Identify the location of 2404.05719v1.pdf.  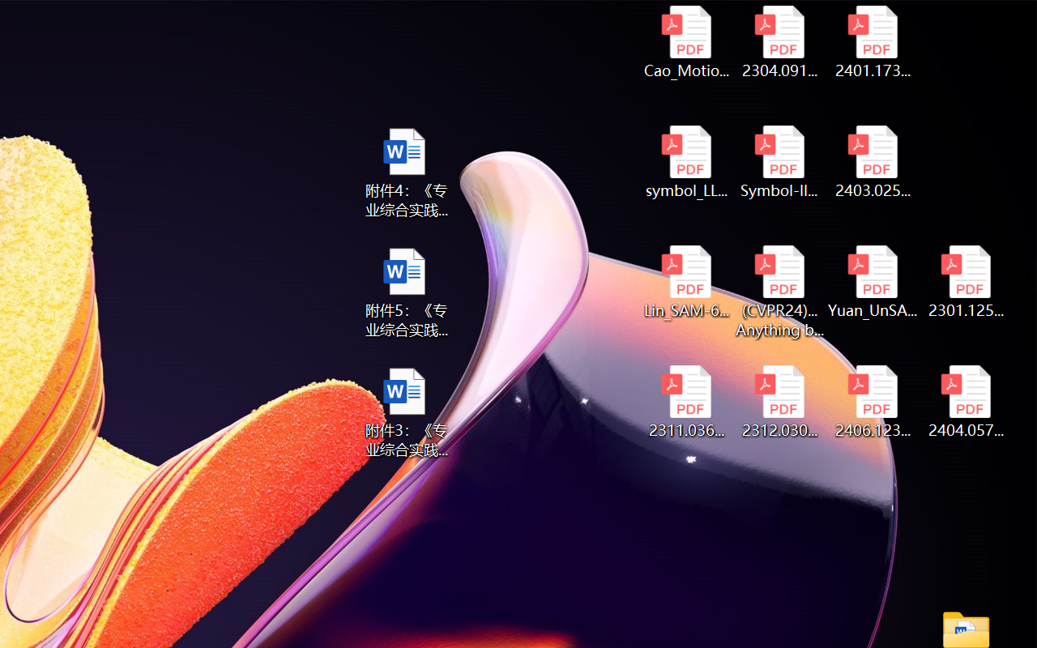
(966, 402).